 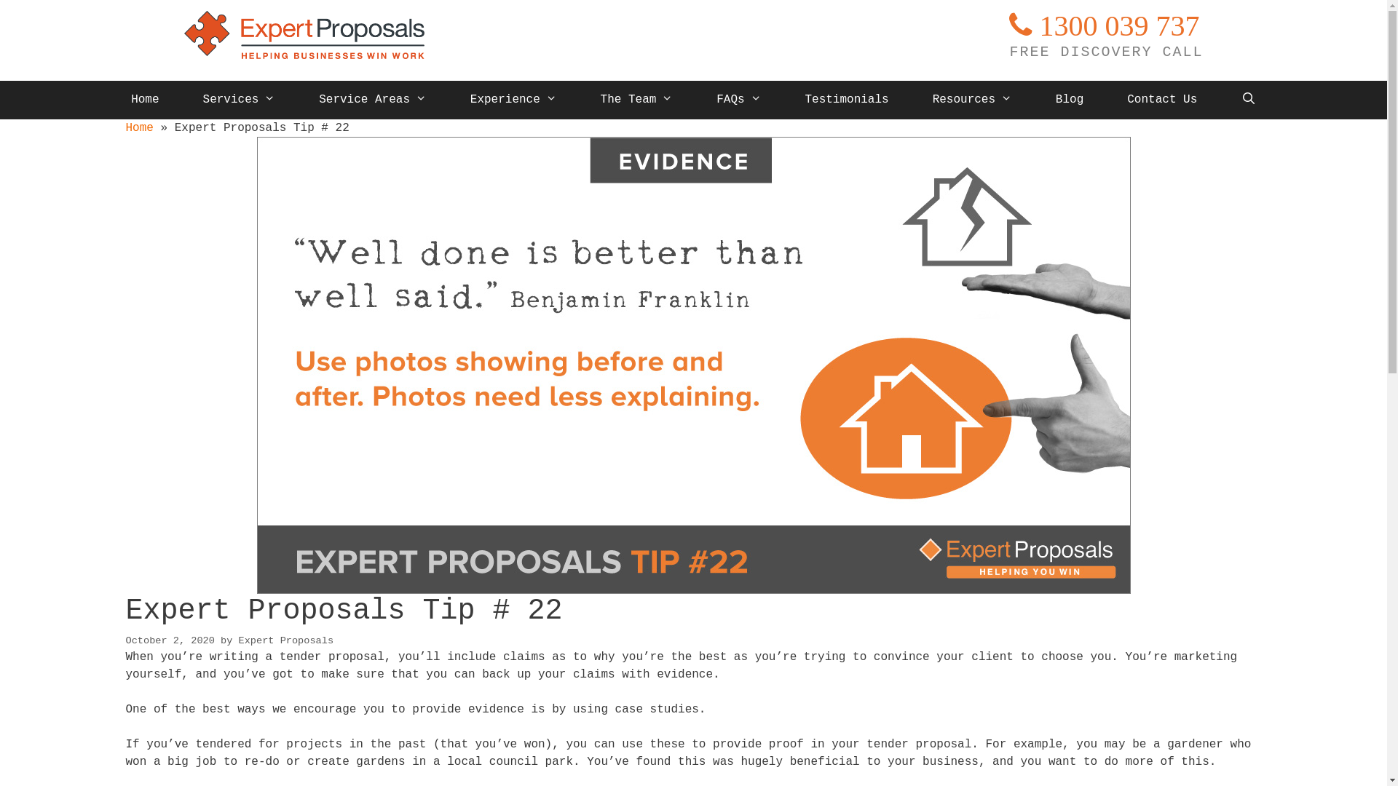 What do you see at coordinates (1070, 100) in the screenshot?
I see `Blog` at bounding box center [1070, 100].